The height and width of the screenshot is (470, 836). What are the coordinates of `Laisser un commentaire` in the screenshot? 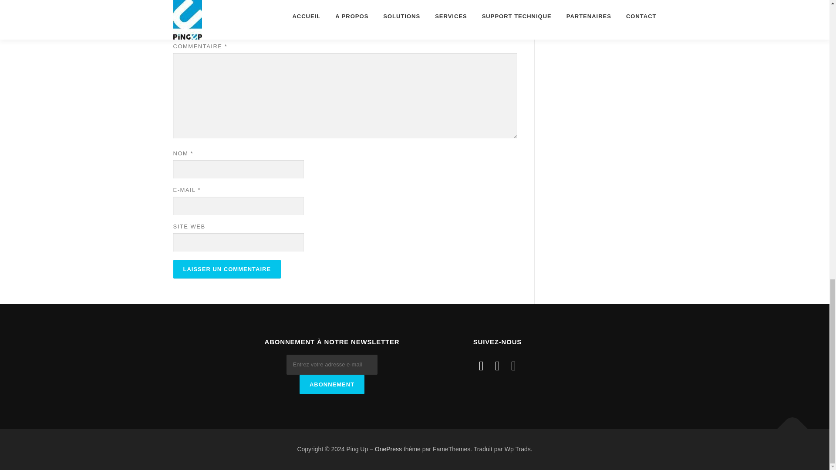 It's located at (227, 269).